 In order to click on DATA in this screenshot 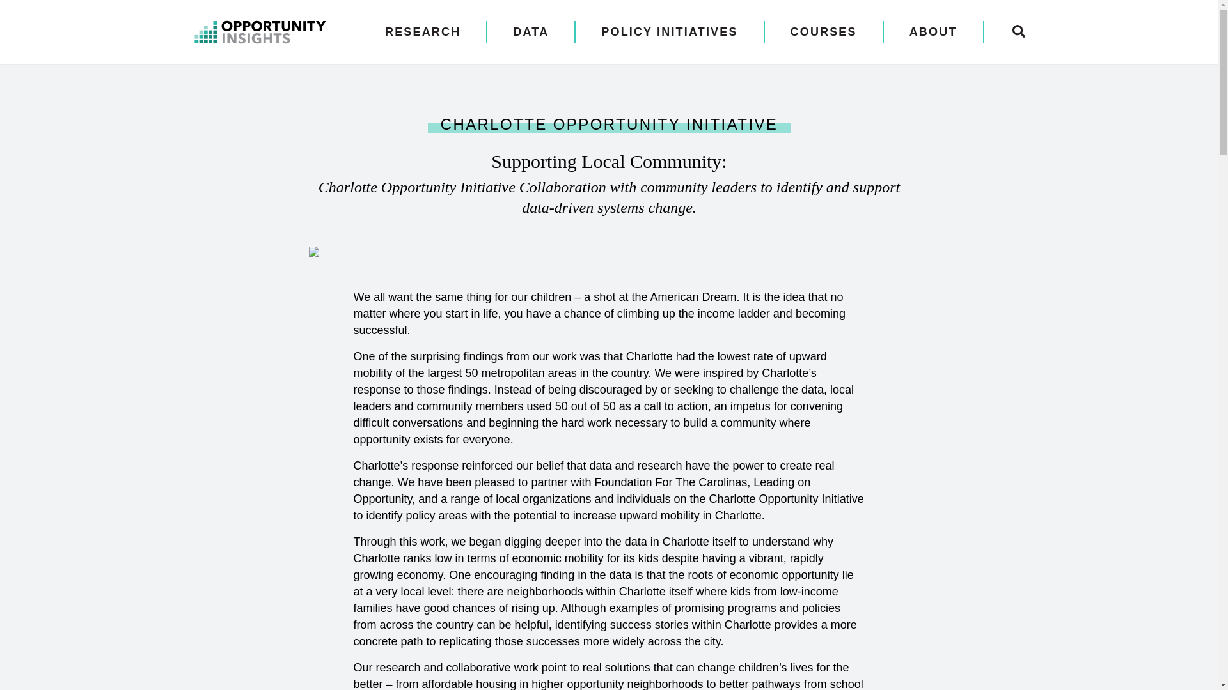, I will do `click(531, 32)`.